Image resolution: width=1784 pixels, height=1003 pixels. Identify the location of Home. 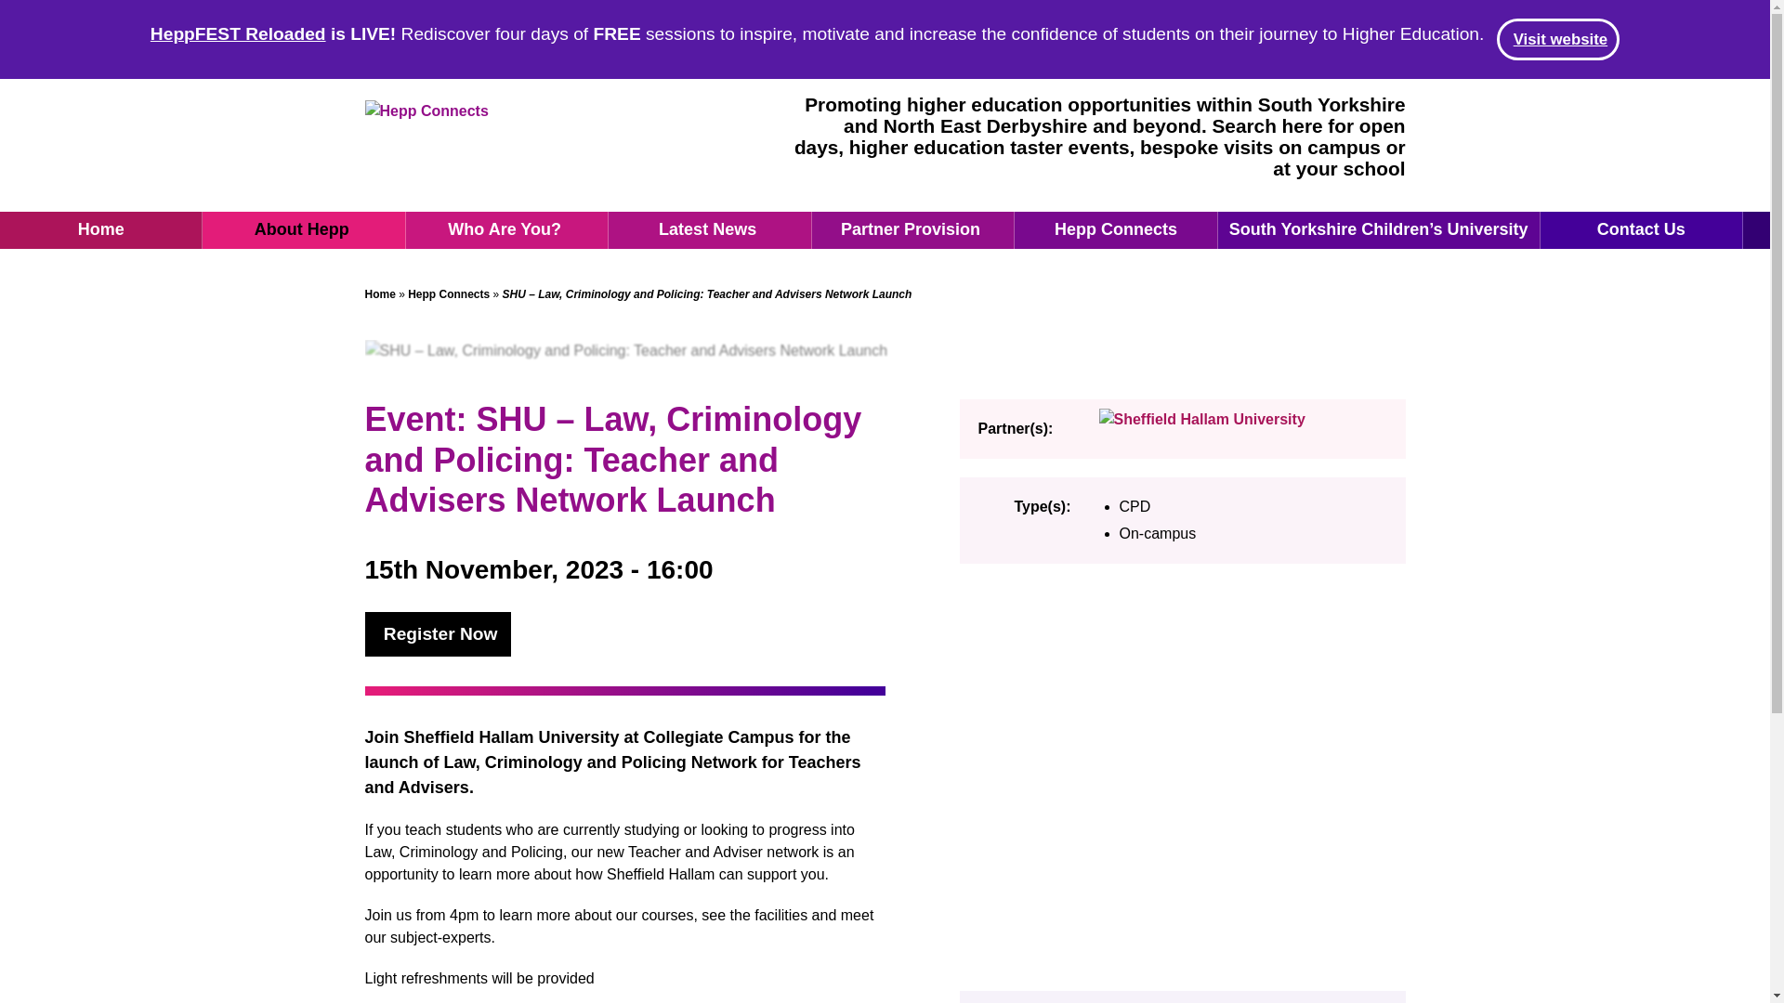
(101, 229).